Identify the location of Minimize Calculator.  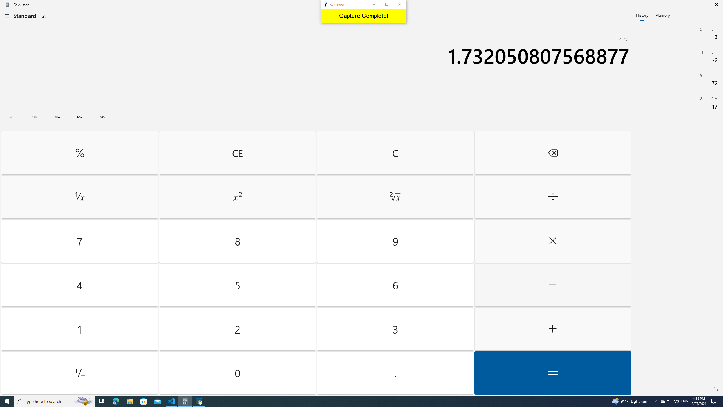
(690, 5).